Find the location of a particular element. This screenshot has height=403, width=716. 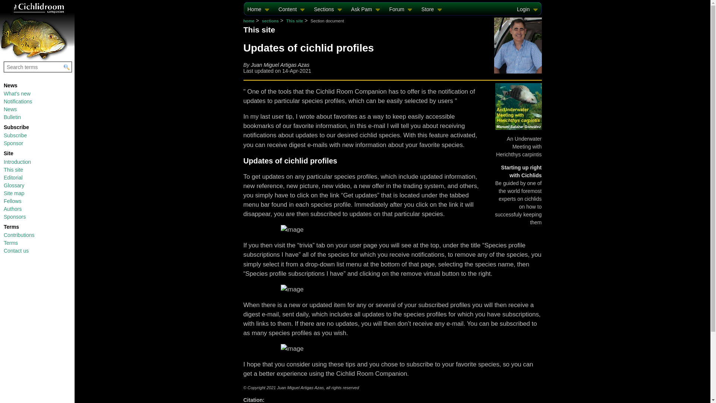

Home is located at coordinates (258, 9).